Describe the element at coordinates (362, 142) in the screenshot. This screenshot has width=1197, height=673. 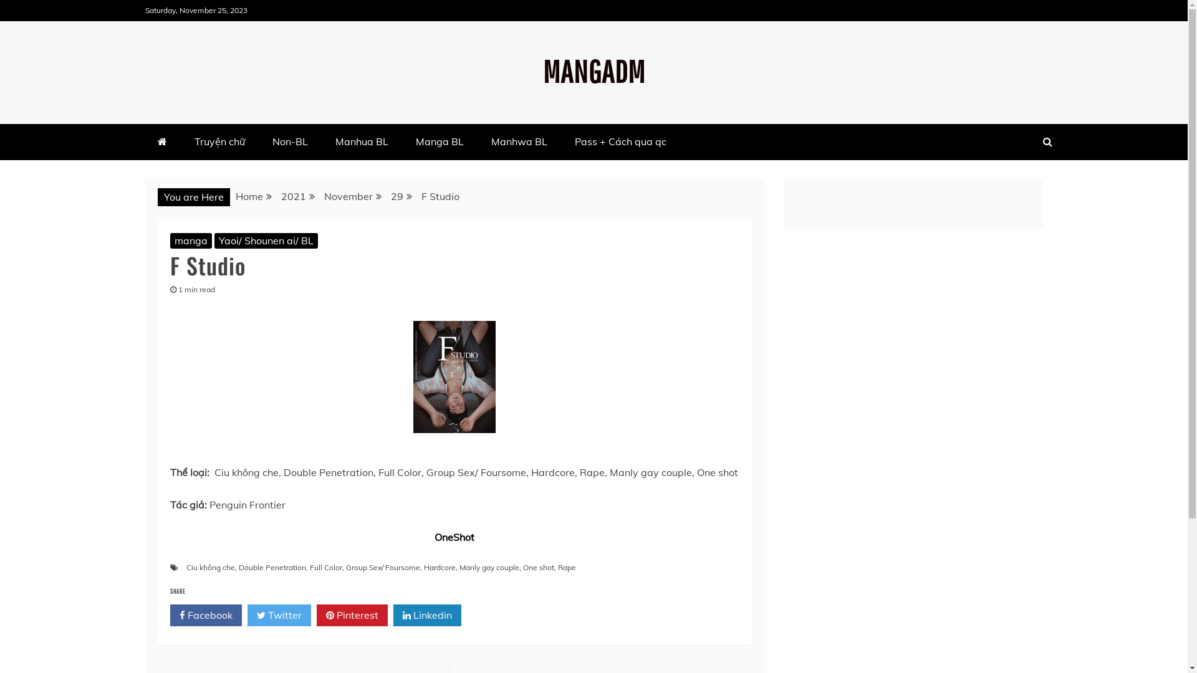
I see `Manhua BL` at that location.